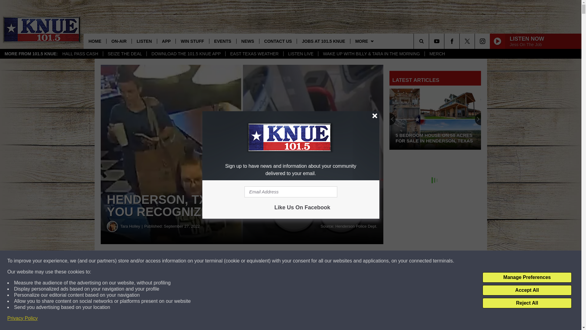  I want to click on Reject All, so click(527, 303).